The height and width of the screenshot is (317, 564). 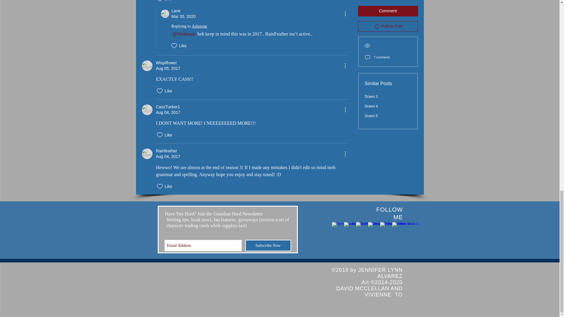 I want to click on Lane, so click(x=165, y=14).